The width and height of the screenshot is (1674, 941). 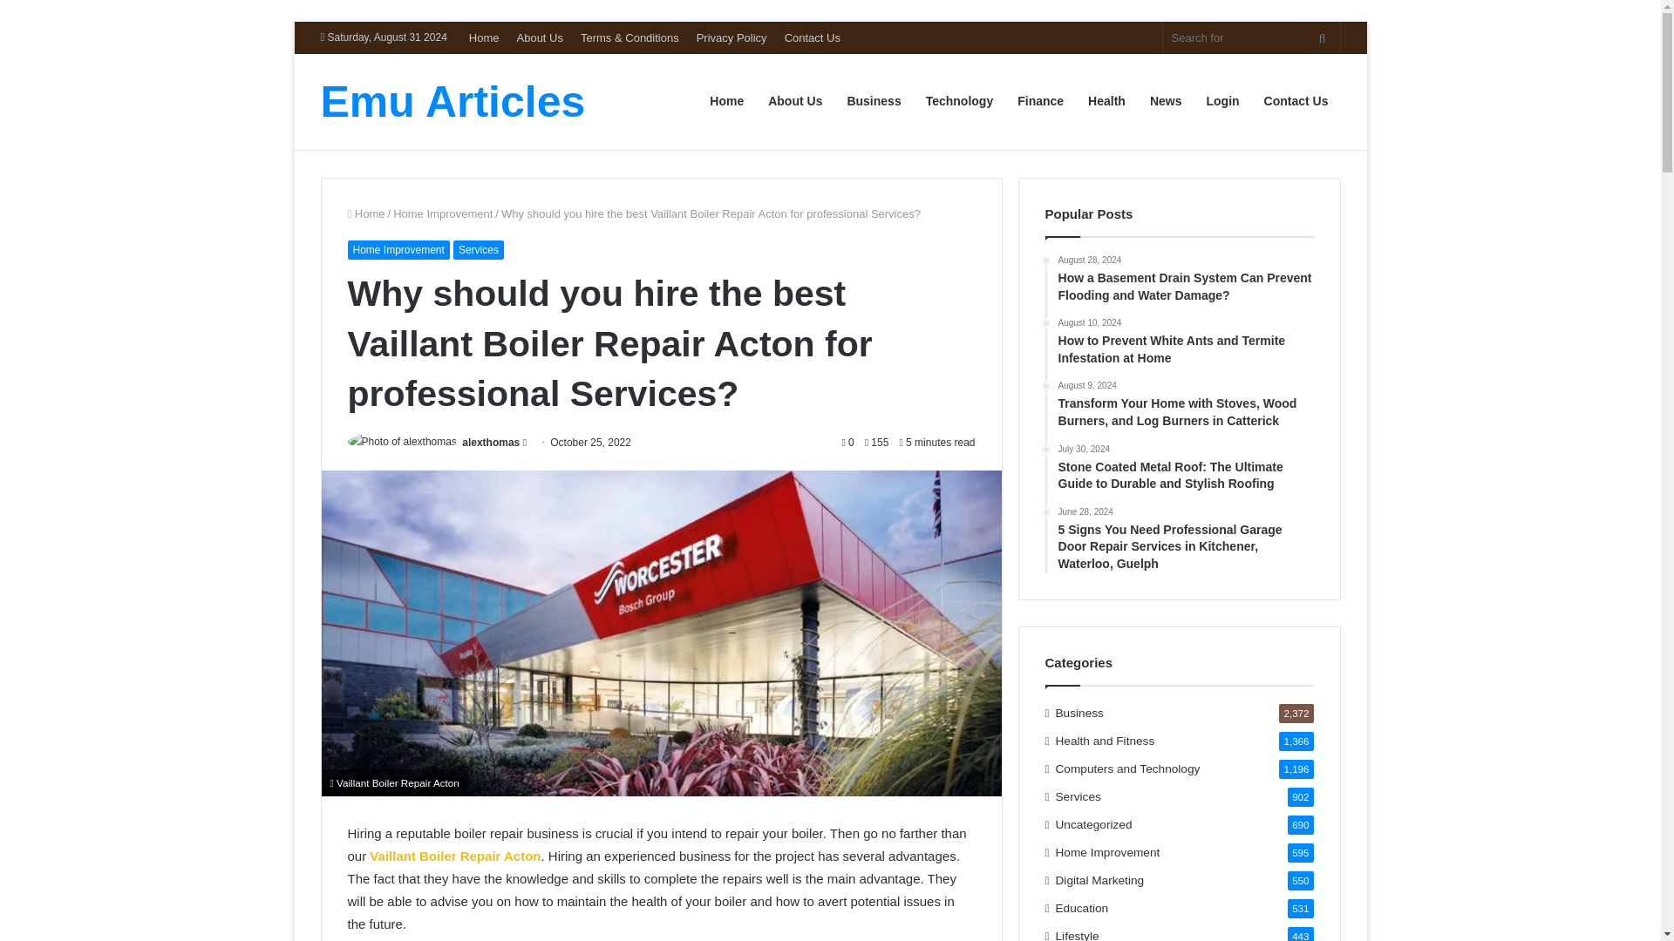 I want to click on Home Improvement, so click(x=398, y=250).